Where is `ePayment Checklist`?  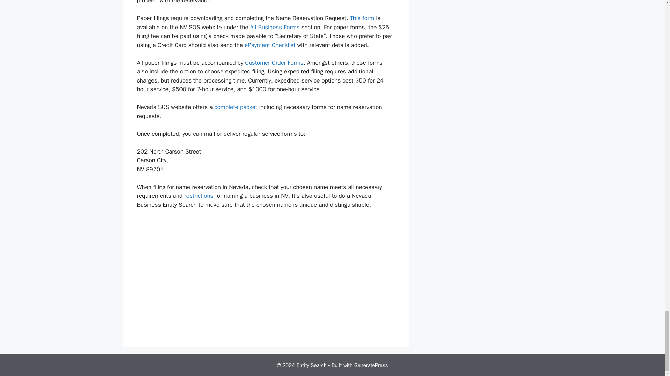 ePayment Checklist is located at coordinates (270, 45).